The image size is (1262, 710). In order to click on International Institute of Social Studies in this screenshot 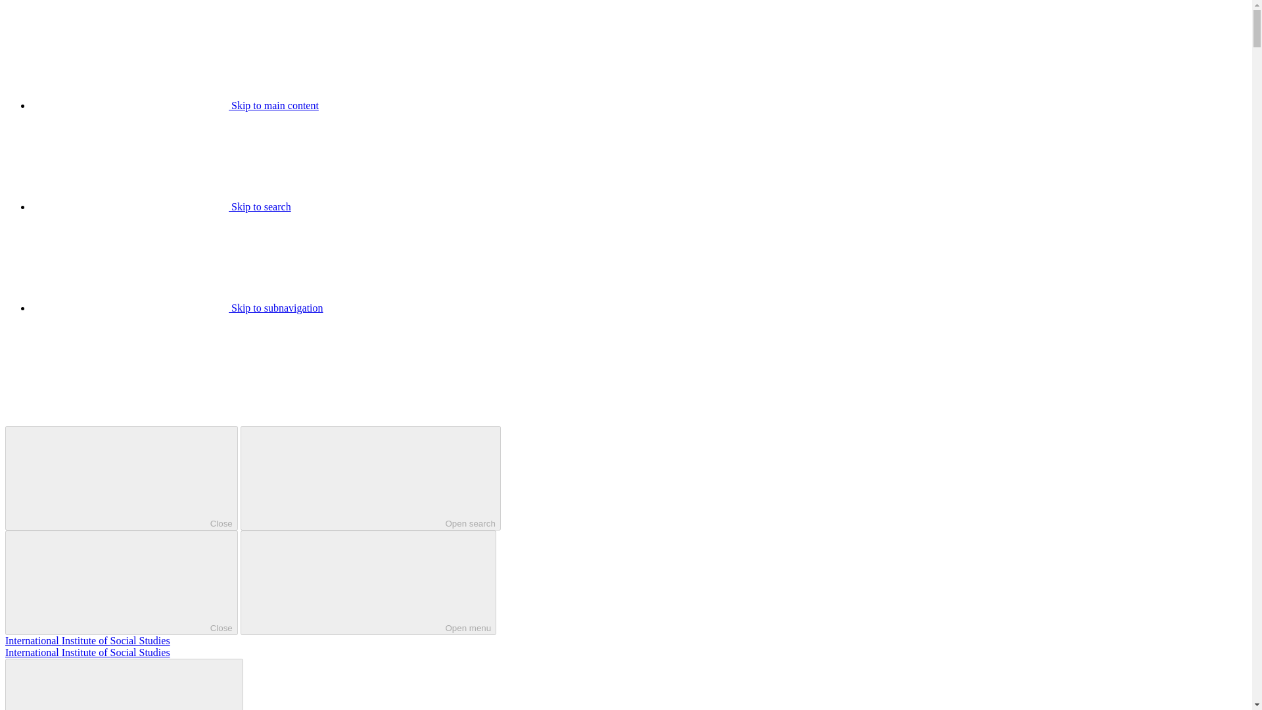, I will do `click(87, 640)`.